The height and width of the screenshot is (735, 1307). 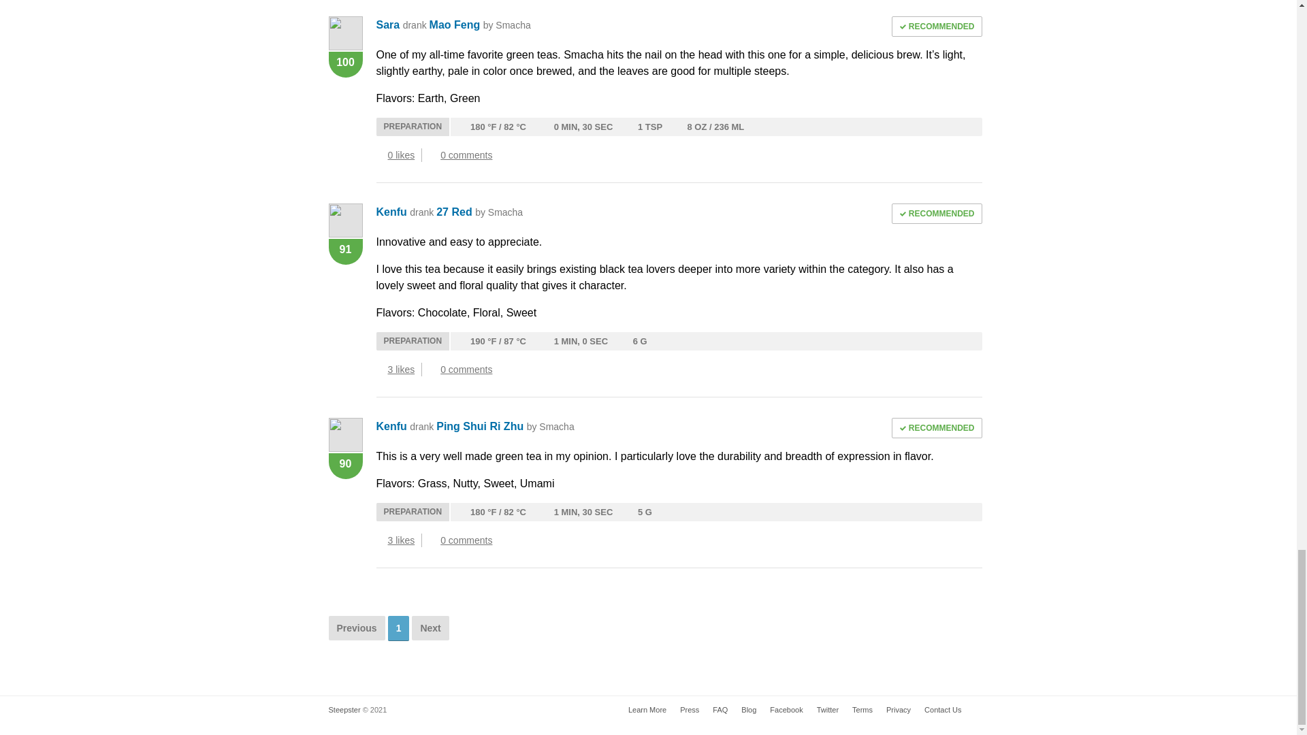 What do you see at coordinates (380, 540) in the screenshot?
I see `Like This` at bounding box center [380, 540].